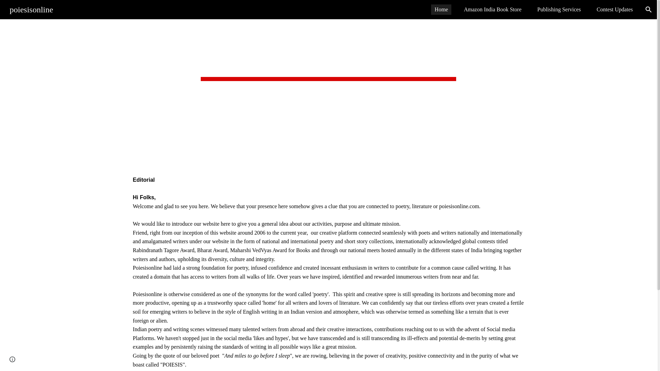 This screenshot has height=371, width=660. What do you see at coordinates (328, 58) in the screenshot?
I see `WWW.POIESISONLINE.COM` at bounding box center [328, 58].